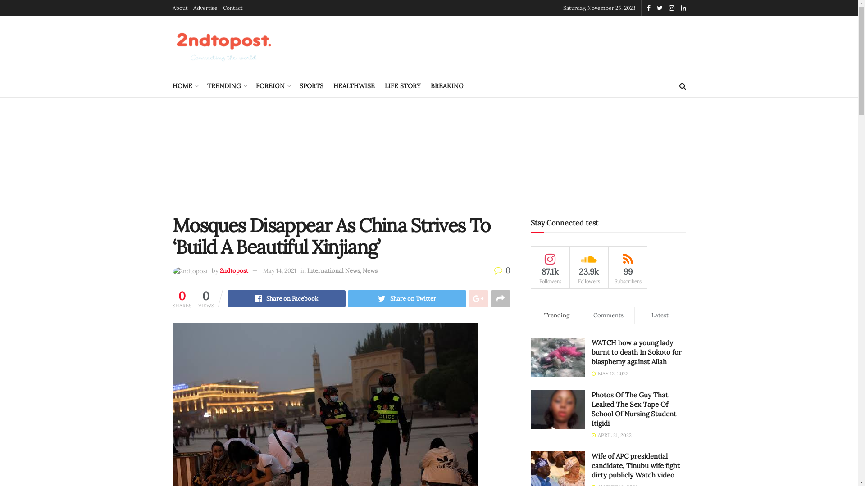  What do you see at coordinates (628, 267) in the screenshot?
I see `99
Subscribers` at bounding box center [628, 267].